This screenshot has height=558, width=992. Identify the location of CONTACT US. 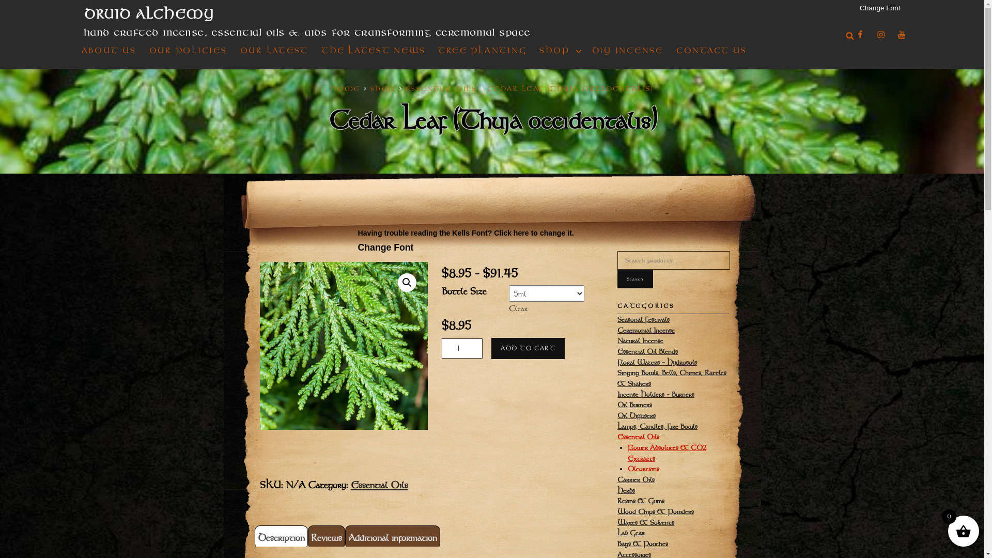
(712, 51).